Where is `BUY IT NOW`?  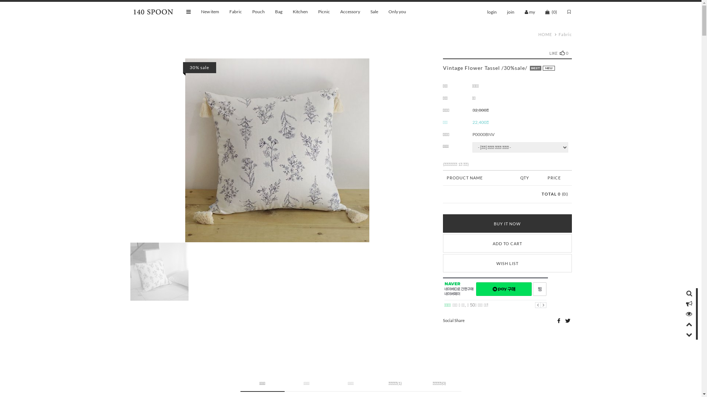
BUY IT NOW is located at coordinates (507, 223).